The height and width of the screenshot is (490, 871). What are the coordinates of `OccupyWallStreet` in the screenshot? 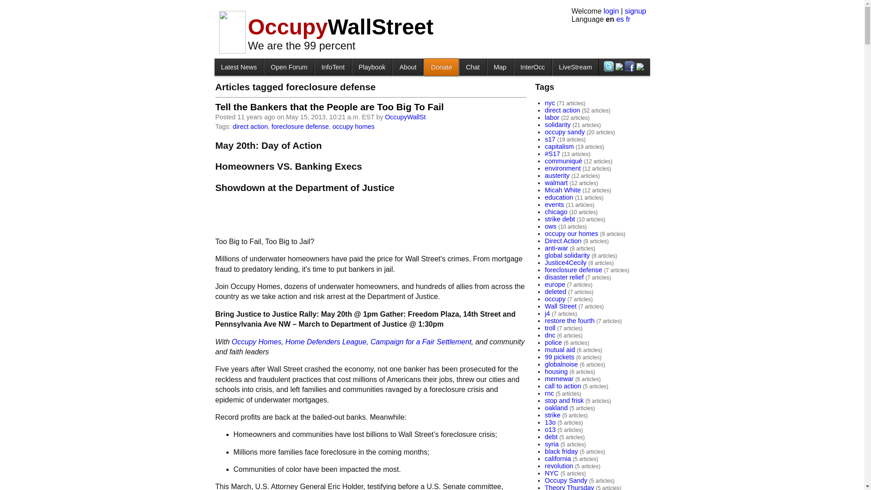 It's located at (340, 27).